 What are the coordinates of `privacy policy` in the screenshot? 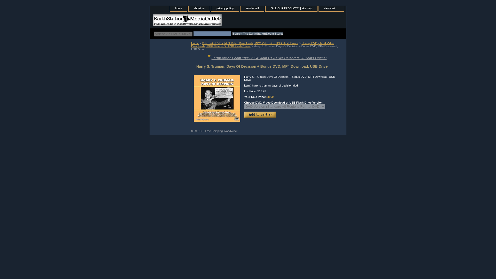 It's located at (225, 9).